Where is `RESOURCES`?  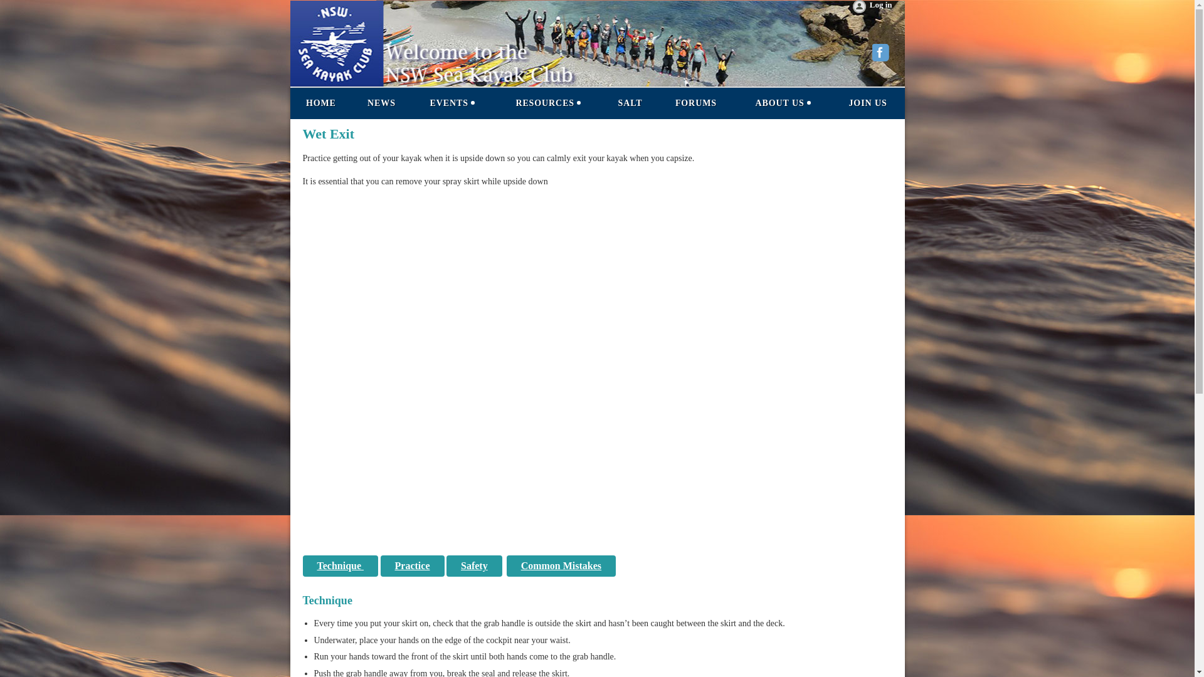
RESOURCES is located at coordinates (548, 103).